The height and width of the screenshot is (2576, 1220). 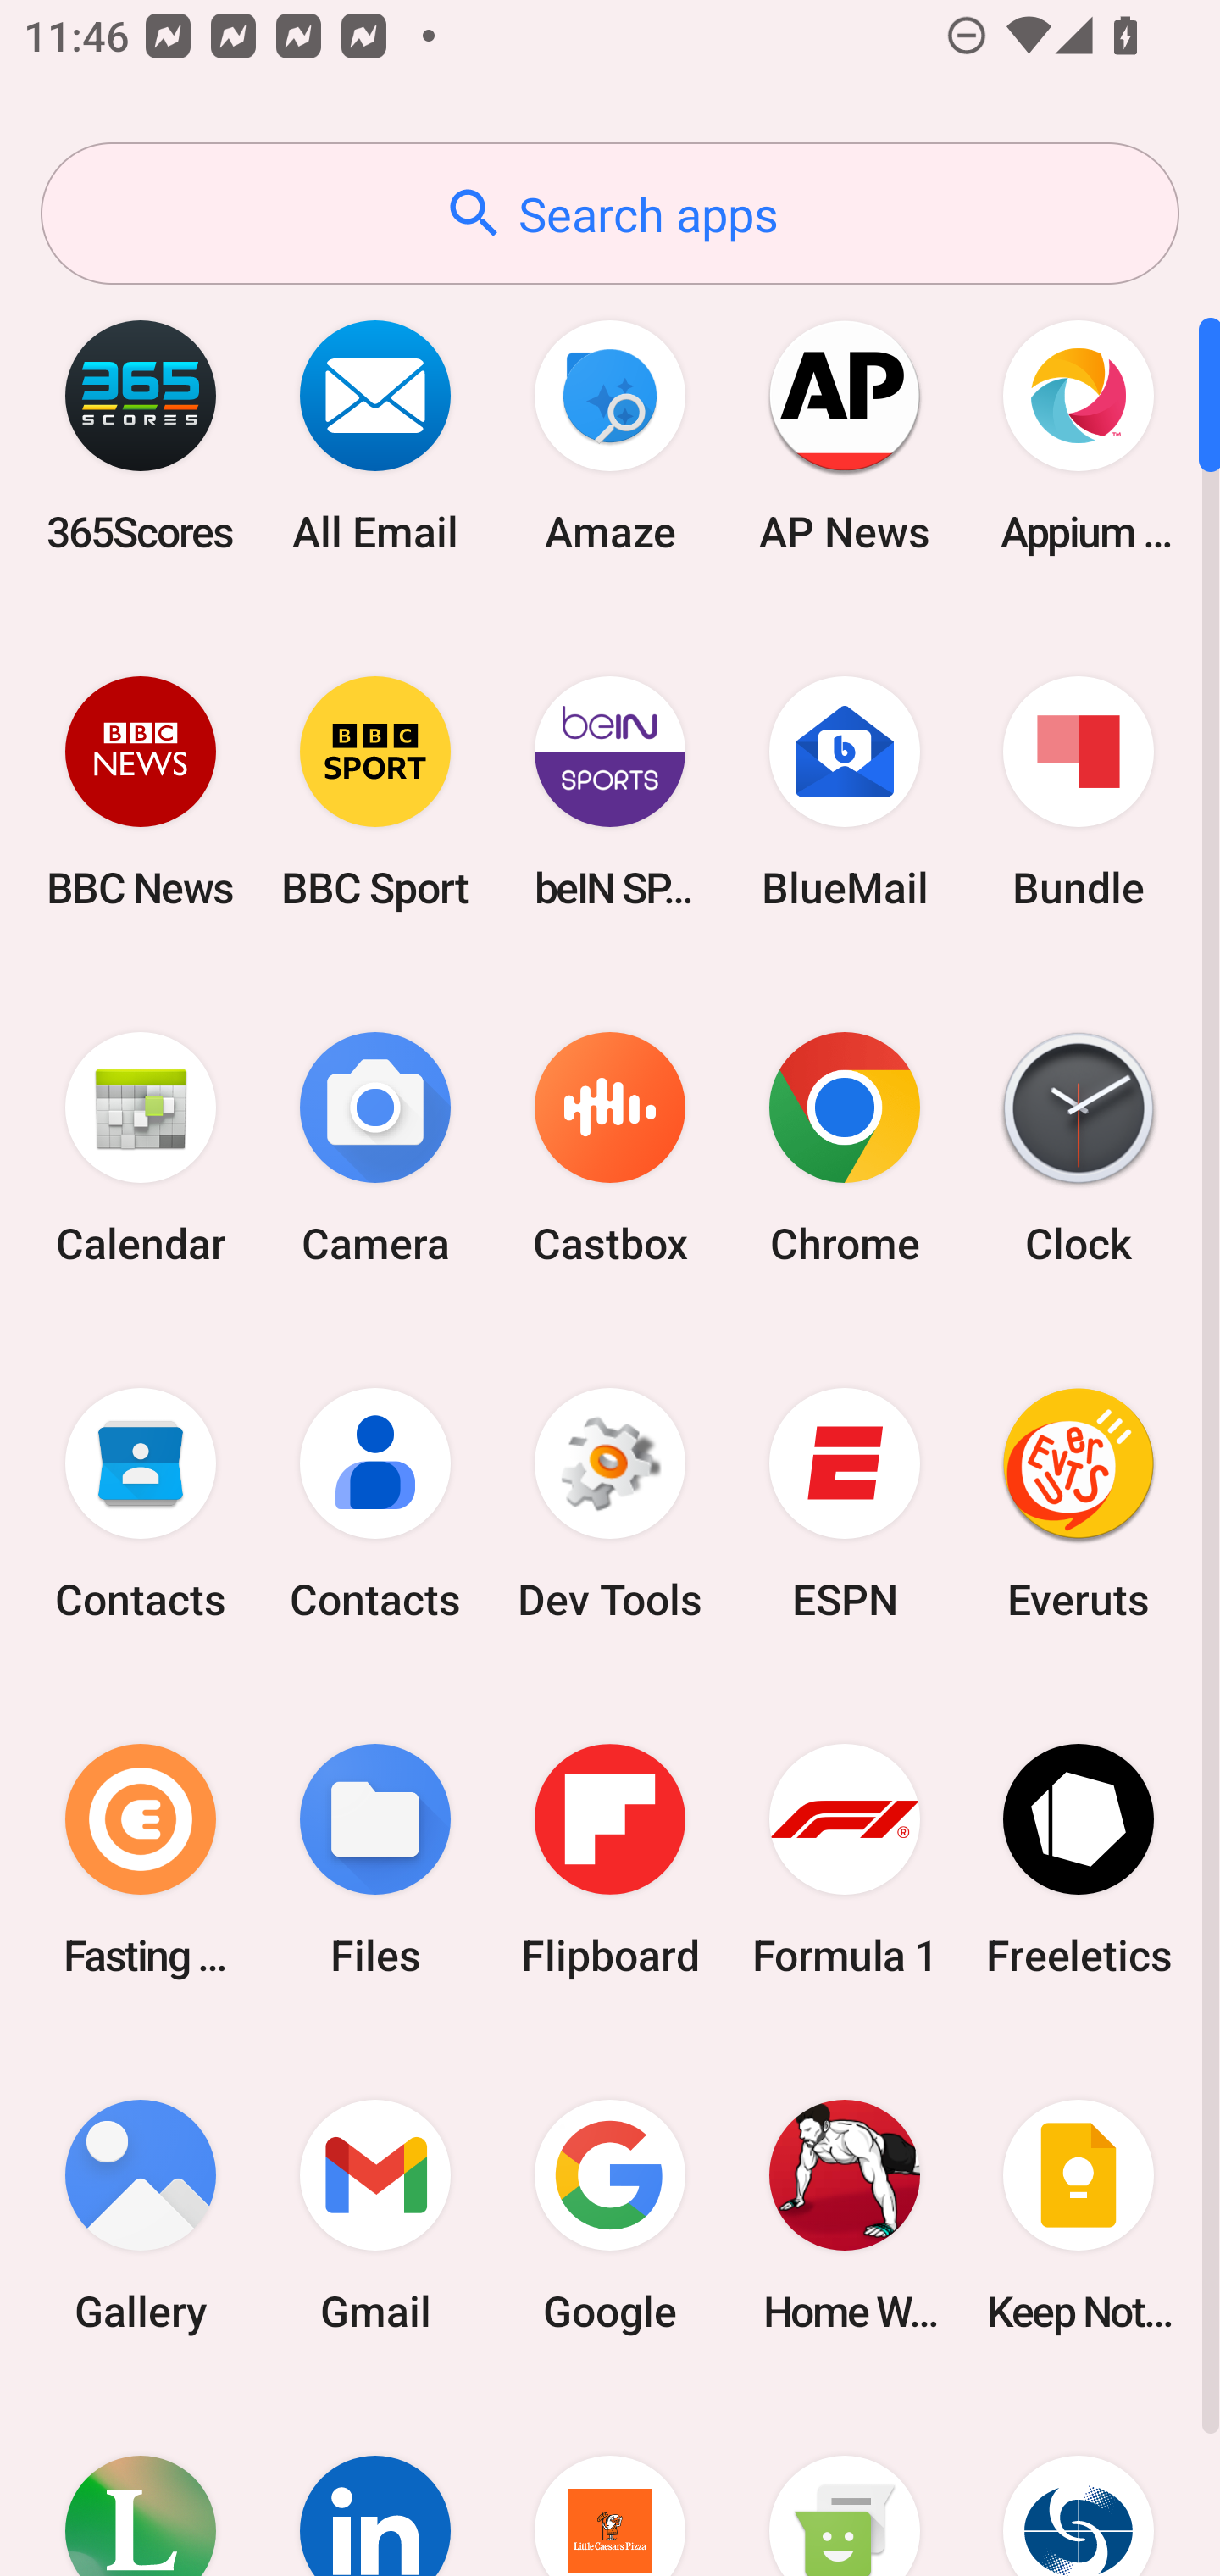 What do you see at coordinates (610, 214) in the screenshot?
I see `  Search apps` at bounding box center [610, 214].